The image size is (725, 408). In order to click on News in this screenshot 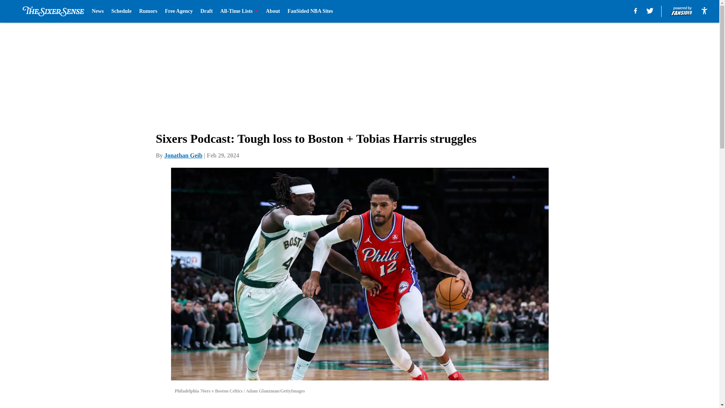, I will do `click(97, 11)`.